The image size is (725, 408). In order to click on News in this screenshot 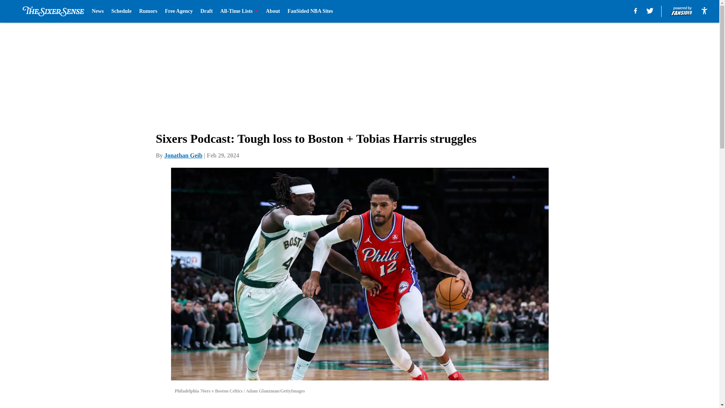, I will do `click(97, 11)`.